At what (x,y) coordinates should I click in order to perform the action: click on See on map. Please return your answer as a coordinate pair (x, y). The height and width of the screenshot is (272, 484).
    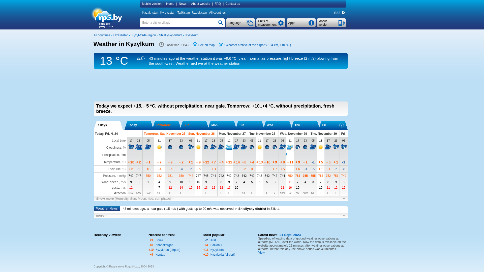
    Looking at the image, I should click on (207, 45).